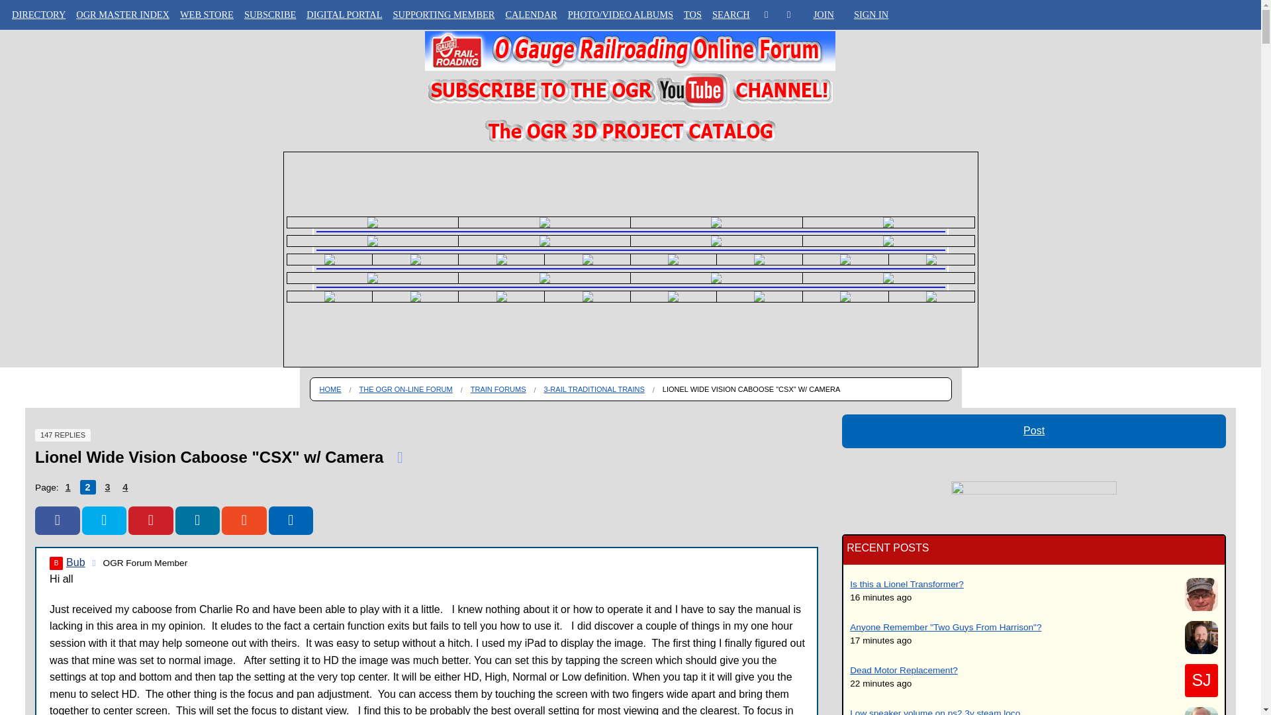 The image size is (1271, 715). Describe the element at coordinates (38, 122) in the screenshot. I see `TRAIN FORUMS` at that location.